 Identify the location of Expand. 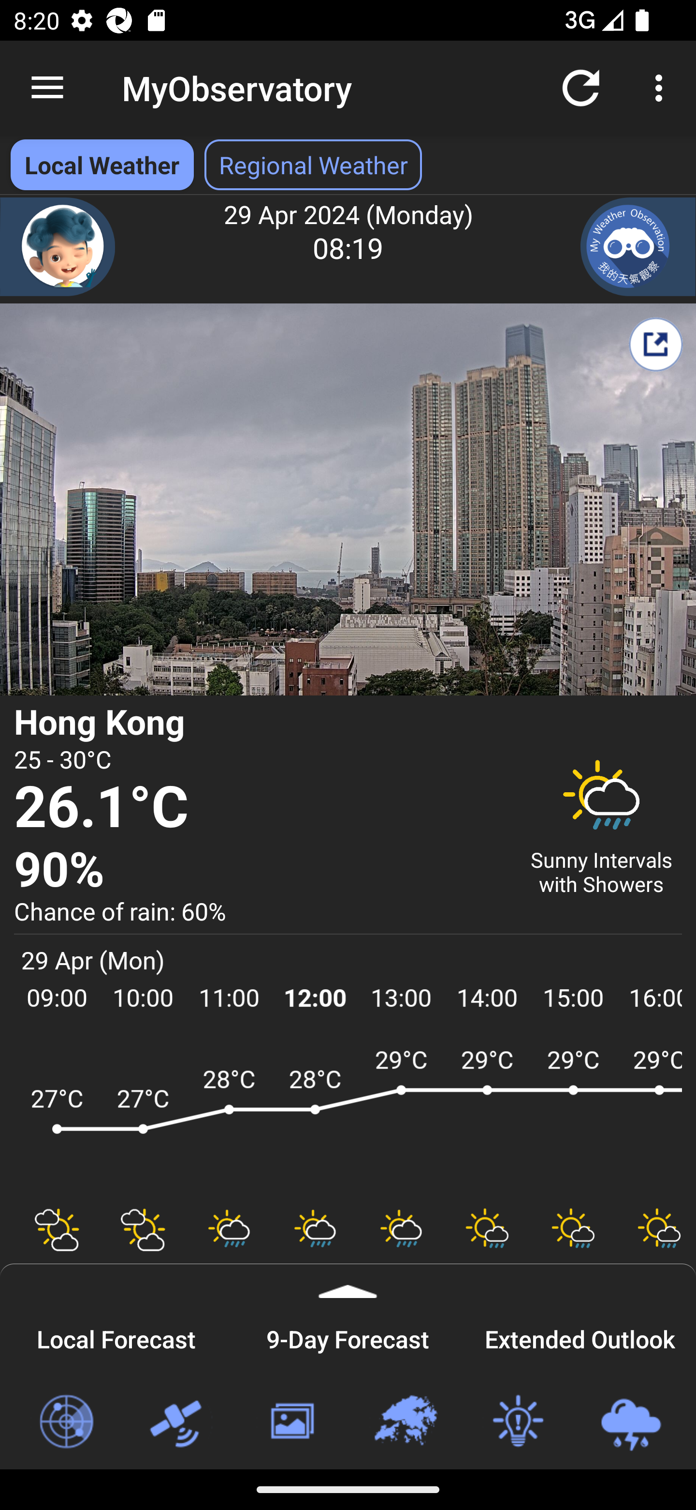
(348, 1281).